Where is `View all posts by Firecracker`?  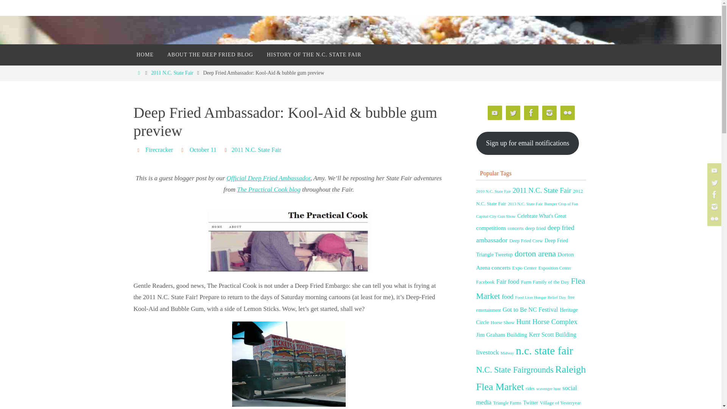
View all posts by Firecracker is located at coordinates (159, 150).